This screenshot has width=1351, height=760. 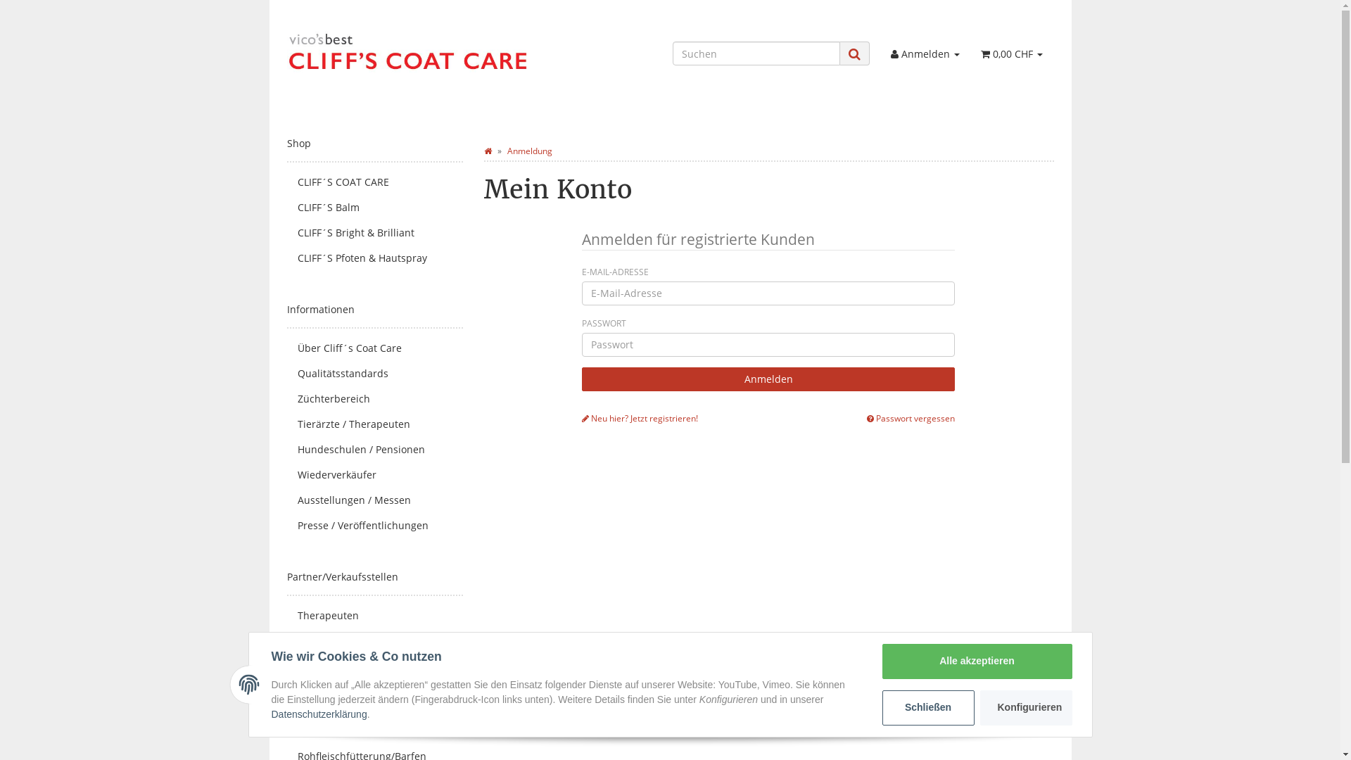 I want to click on Tierbedarf & Shops, so click(x=375, y=641).